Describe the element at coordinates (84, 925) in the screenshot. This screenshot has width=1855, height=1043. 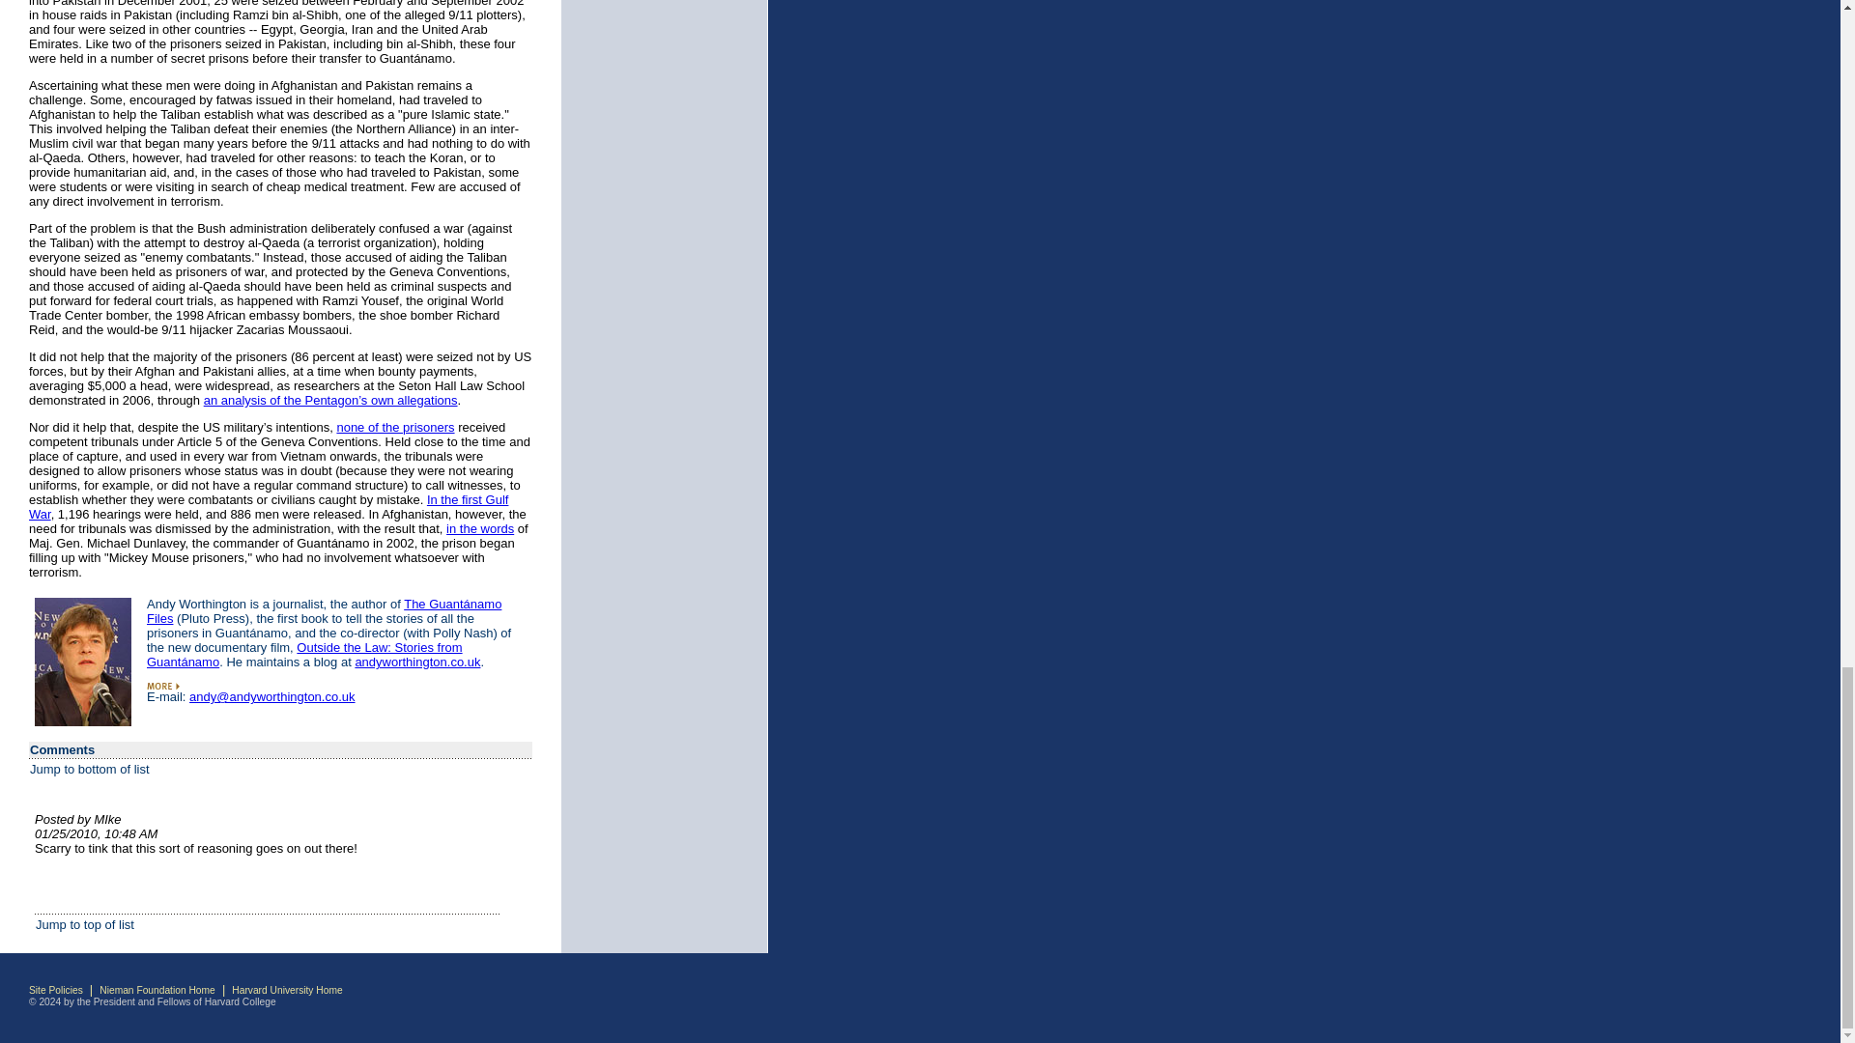
I see `Jump to top of list` at that location.